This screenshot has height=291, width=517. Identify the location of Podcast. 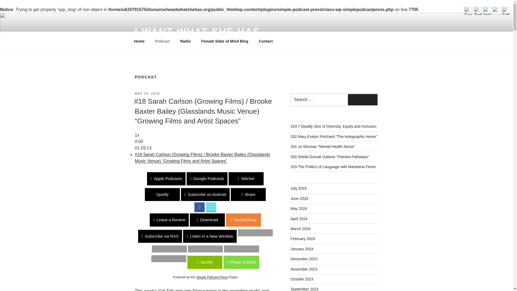
(162, 41).